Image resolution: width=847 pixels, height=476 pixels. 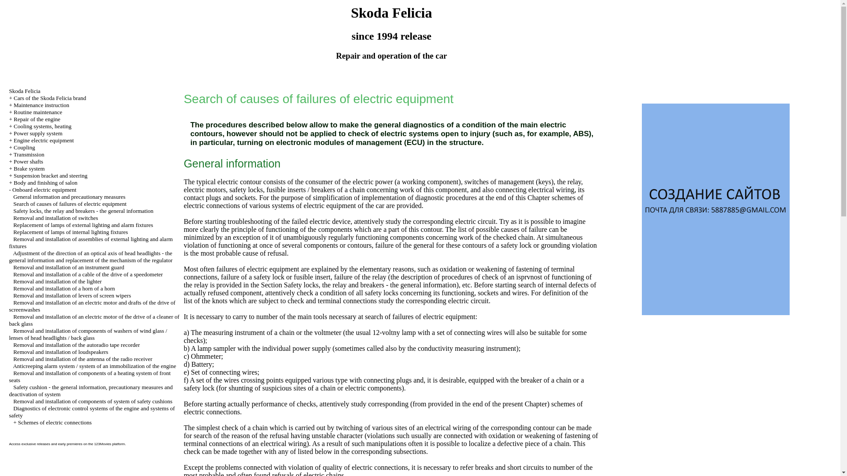 I want to click on Removal and installation of the lighter, so click(x=57, y=281).